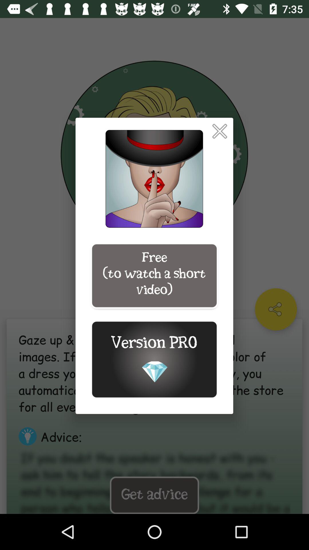 Image resolution: width=309 pixels, height=550 pixels. What do you see at coordinates (154, 359) in the screenshot?
I see `click version pro` at bounding box center [154, 359].